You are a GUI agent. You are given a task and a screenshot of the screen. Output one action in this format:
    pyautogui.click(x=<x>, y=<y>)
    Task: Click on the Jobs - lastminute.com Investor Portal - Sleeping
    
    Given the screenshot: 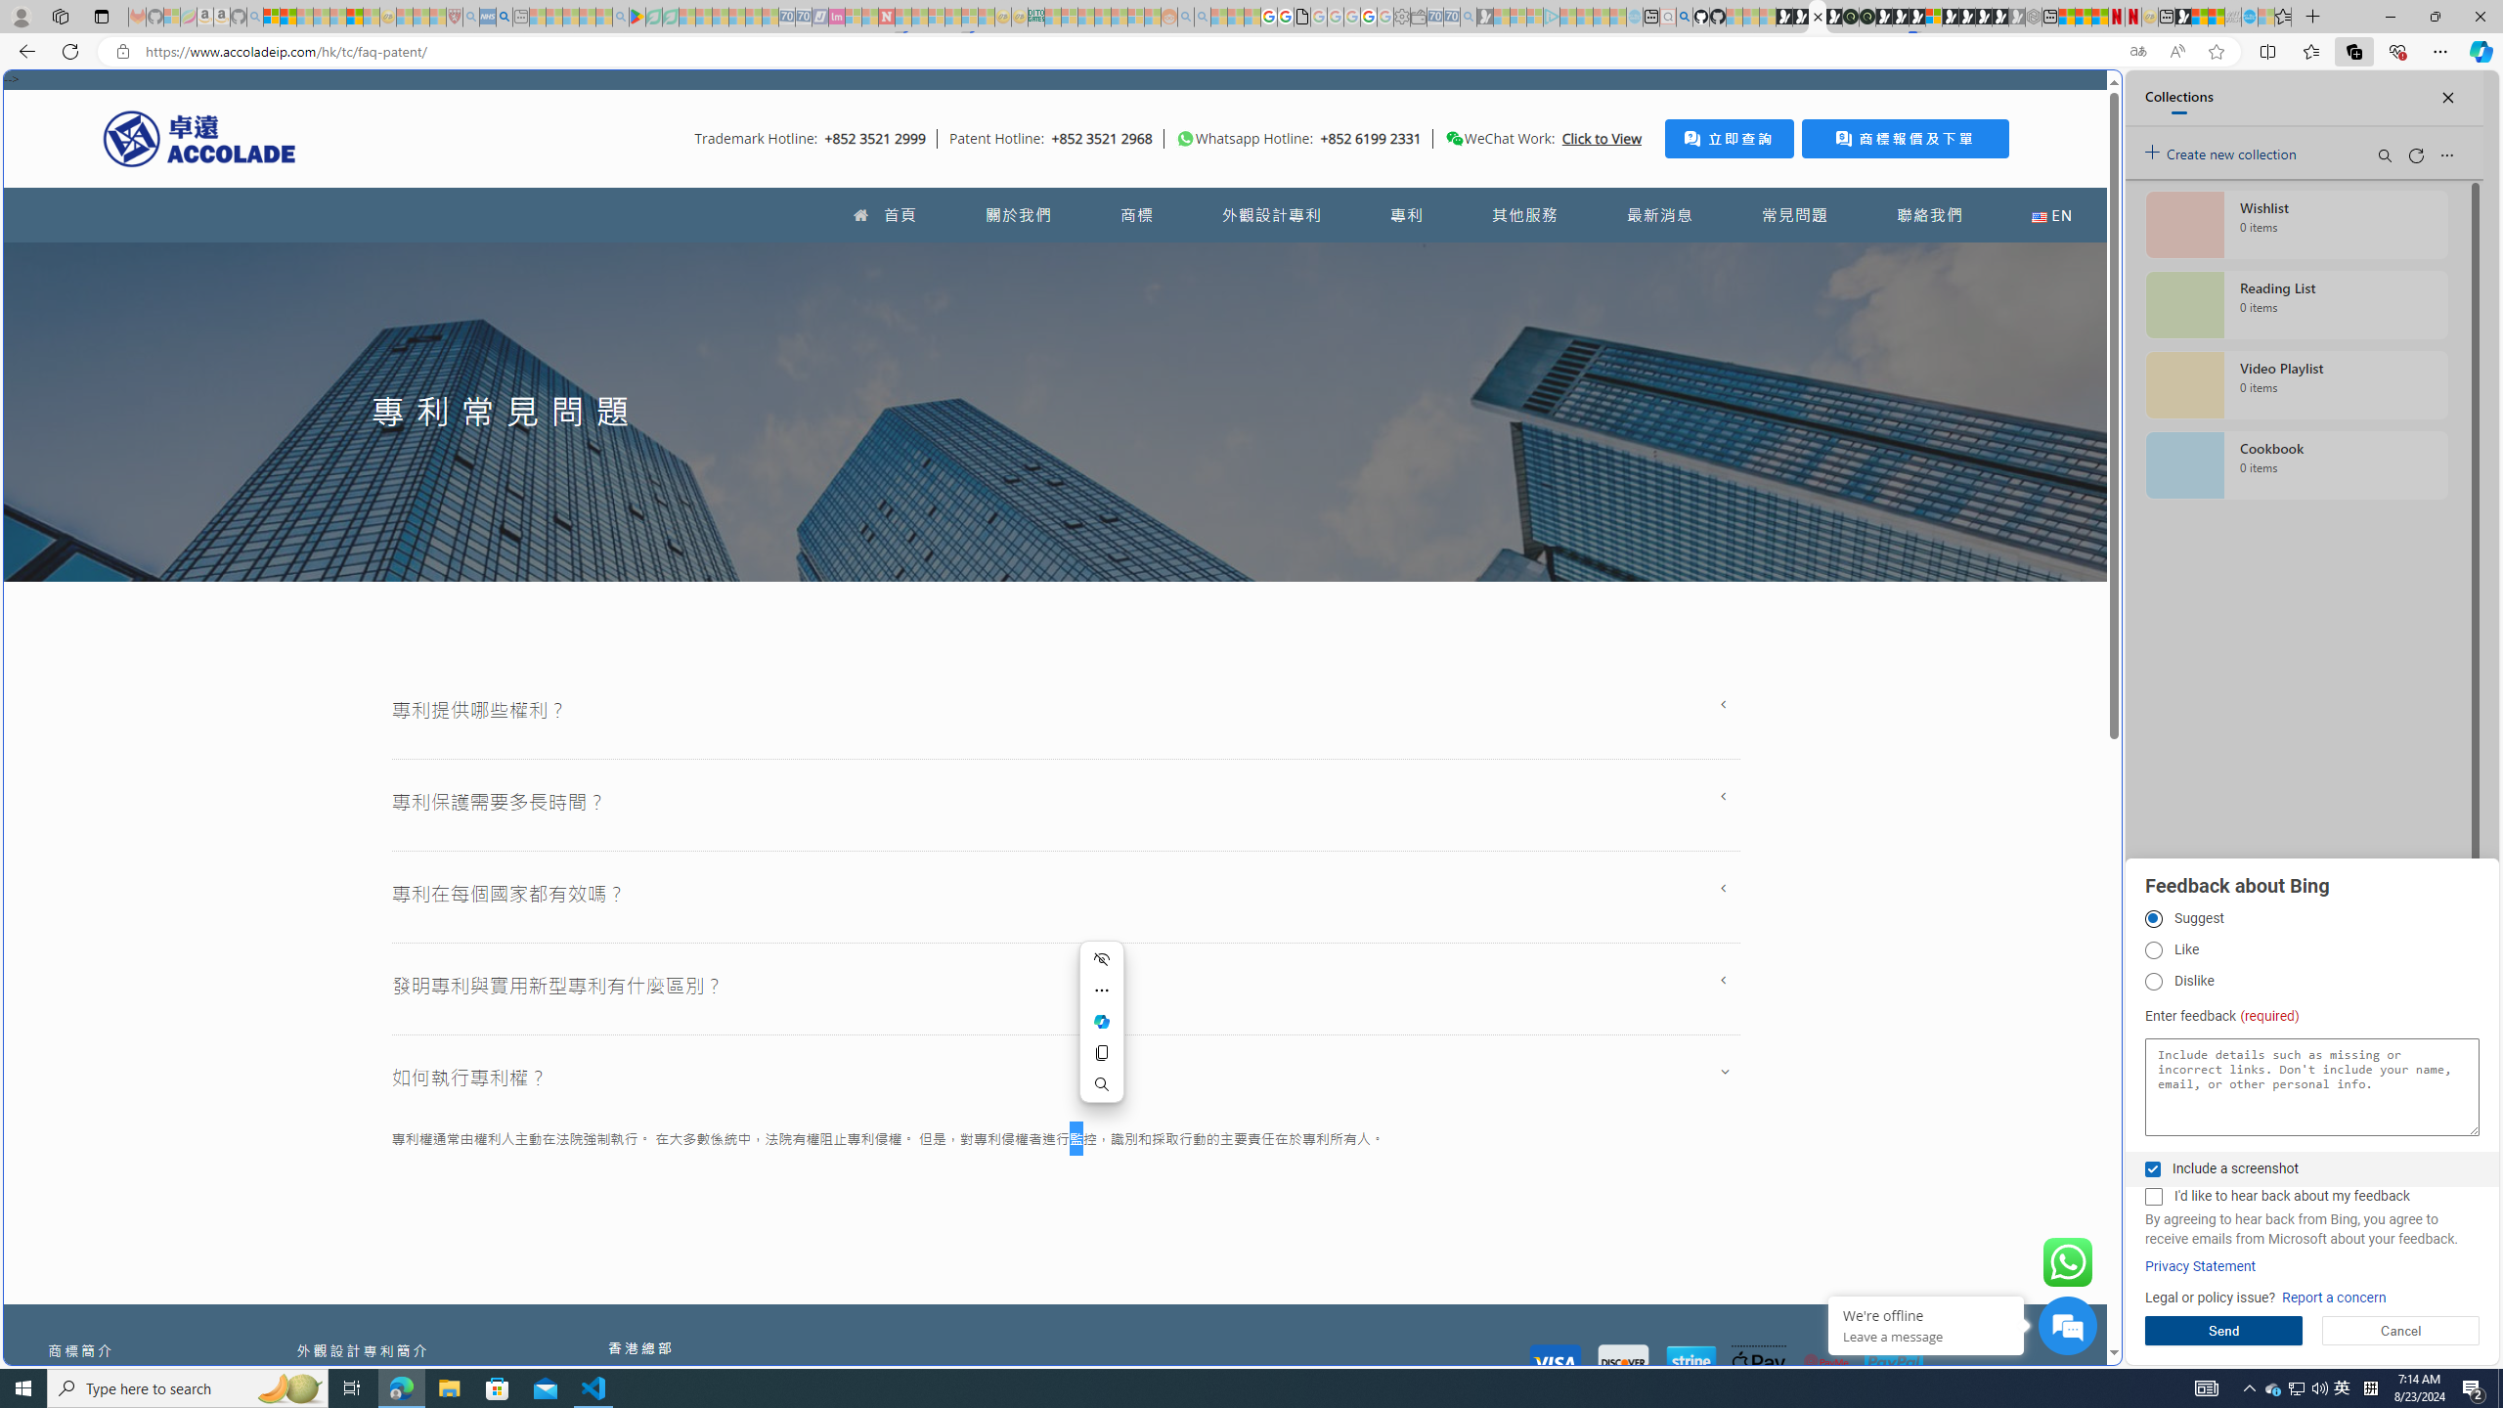 What is the action you would take?
    pyautogui.click(x=837, y=17)
    